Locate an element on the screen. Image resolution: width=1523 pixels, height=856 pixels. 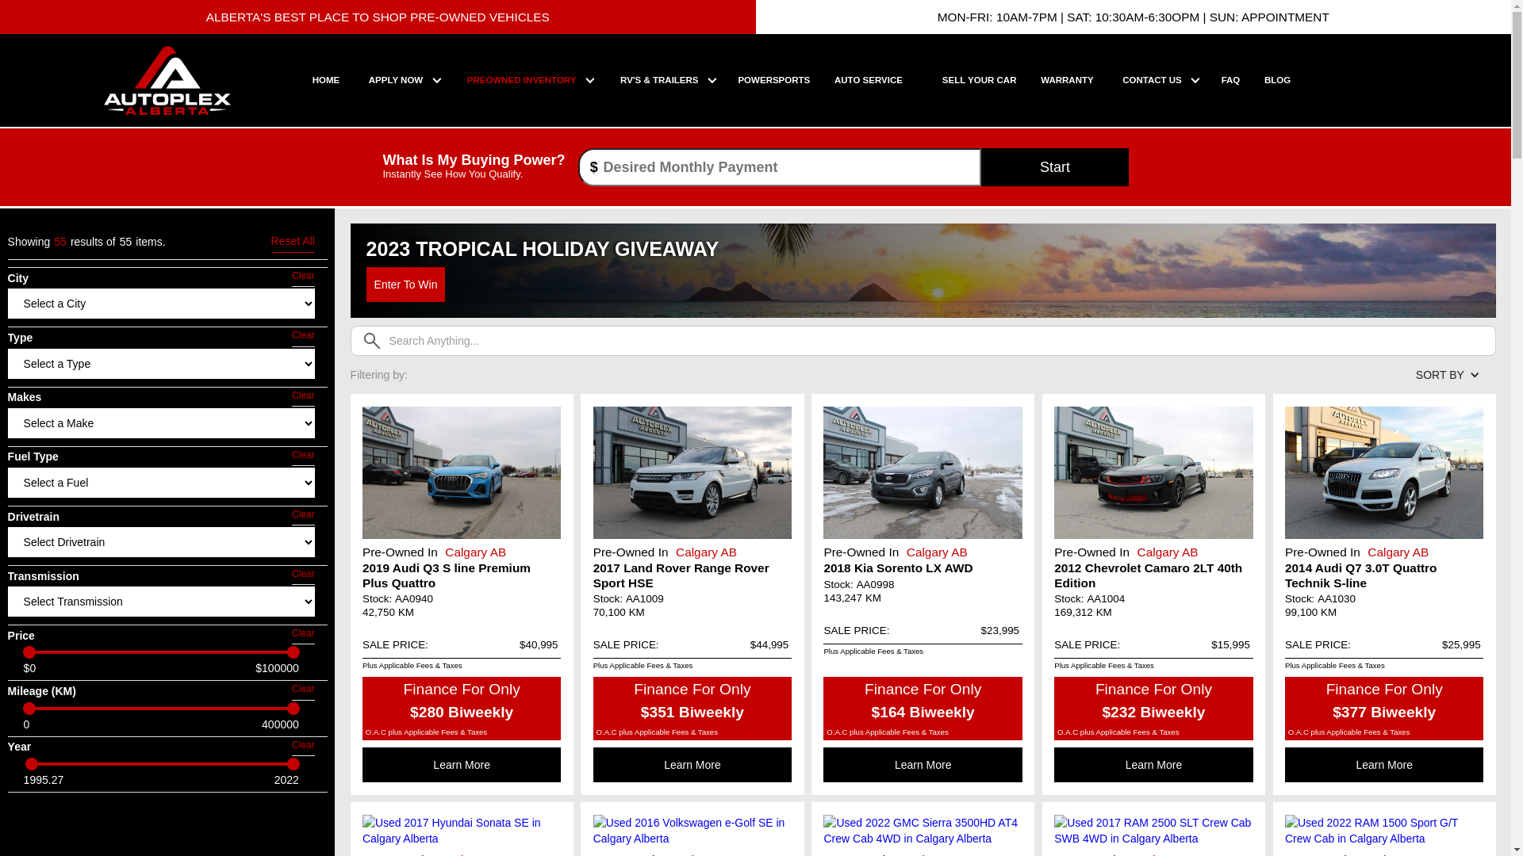
WARRANTY is located at coordinates (1067, 81).